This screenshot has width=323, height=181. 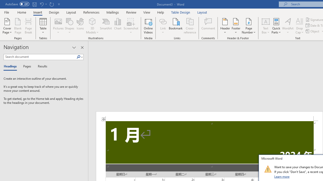 I want to click on Headings, so click(x=11, y=66).